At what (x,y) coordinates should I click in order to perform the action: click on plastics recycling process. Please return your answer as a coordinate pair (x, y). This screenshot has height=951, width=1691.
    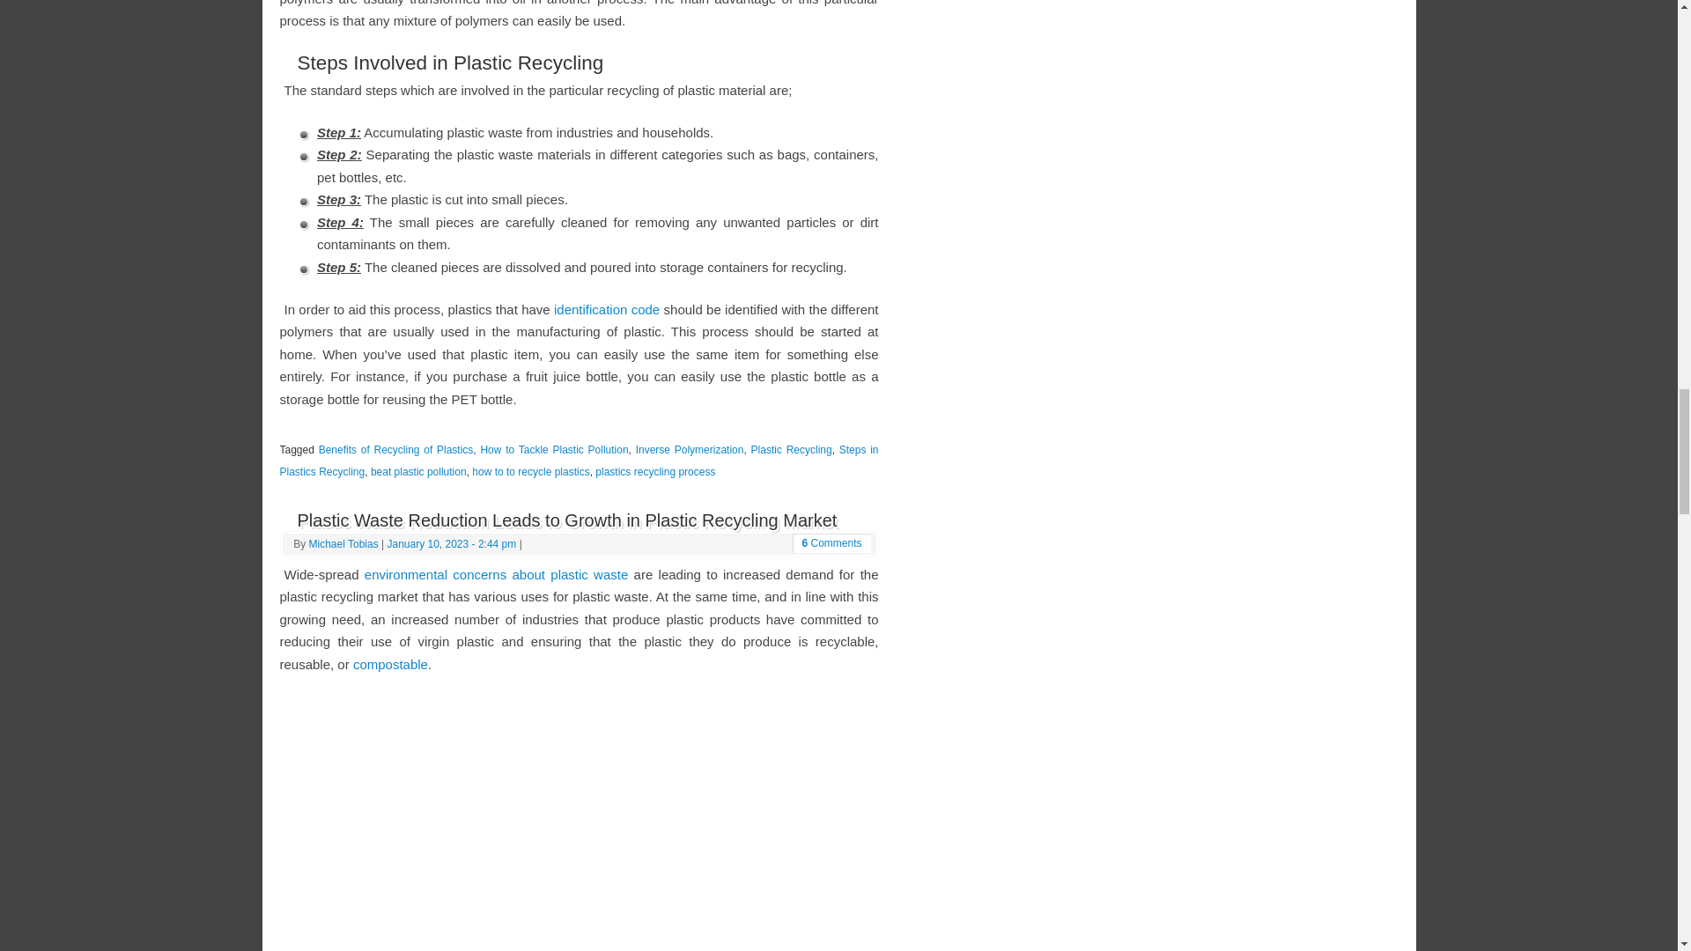
    Looking at the image, I should click on (655, 472).